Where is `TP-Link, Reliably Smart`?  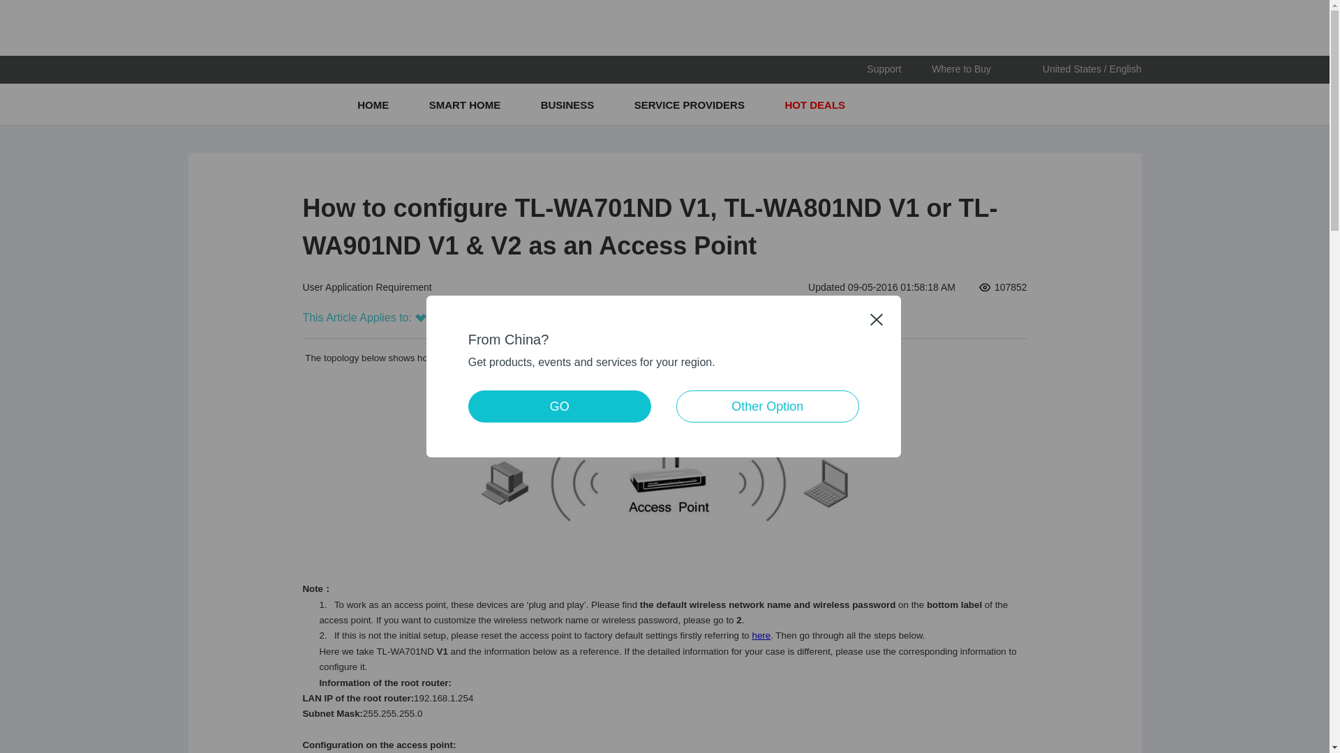
TP-Link, Reliably Smart is located at coordinates (225, 104).